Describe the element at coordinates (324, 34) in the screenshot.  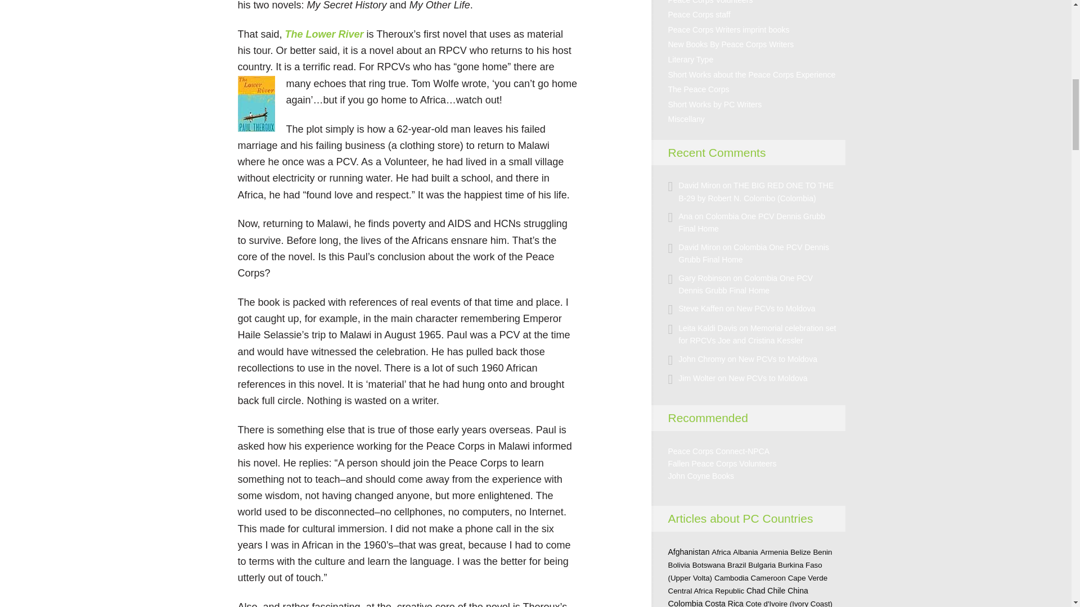
I see `The Lower River` at that location.